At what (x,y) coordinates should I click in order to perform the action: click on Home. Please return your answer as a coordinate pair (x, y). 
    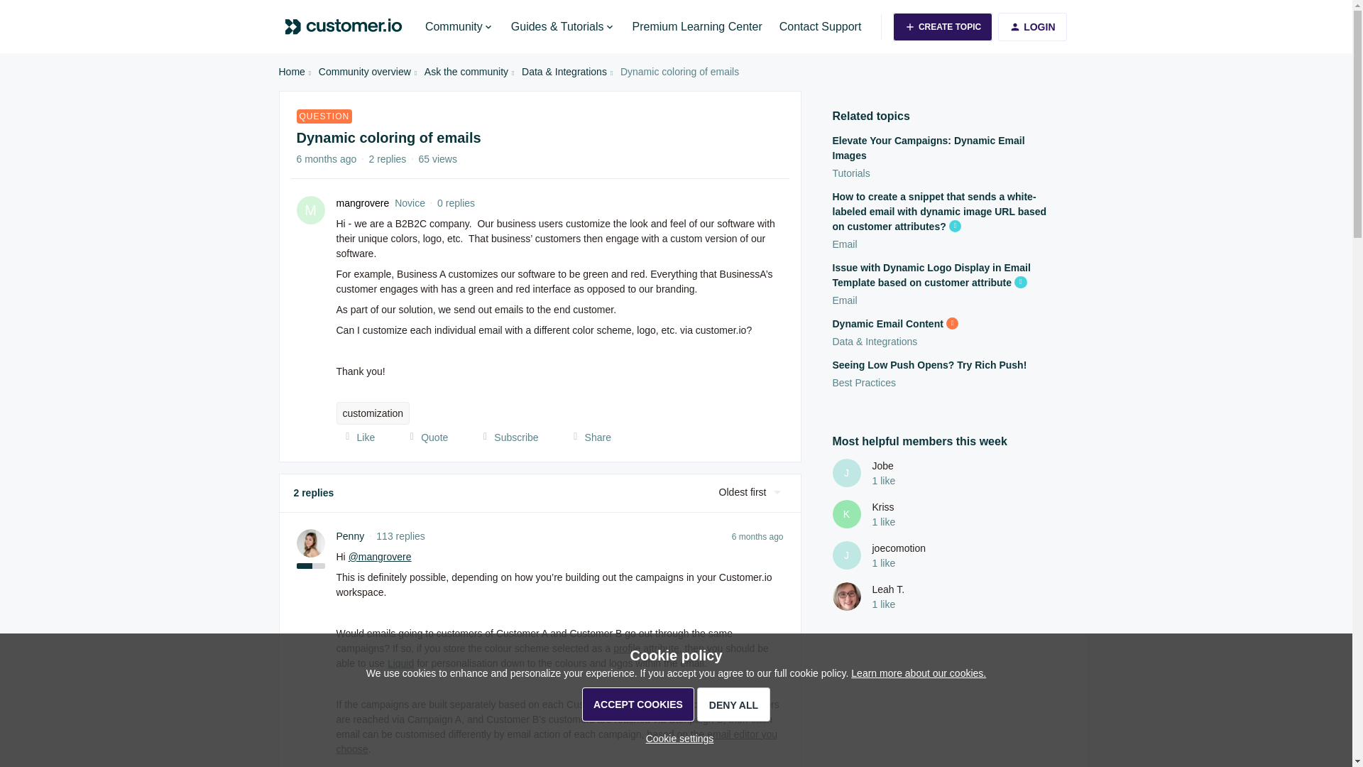
    Looking at the image, I should click on (291, 72).